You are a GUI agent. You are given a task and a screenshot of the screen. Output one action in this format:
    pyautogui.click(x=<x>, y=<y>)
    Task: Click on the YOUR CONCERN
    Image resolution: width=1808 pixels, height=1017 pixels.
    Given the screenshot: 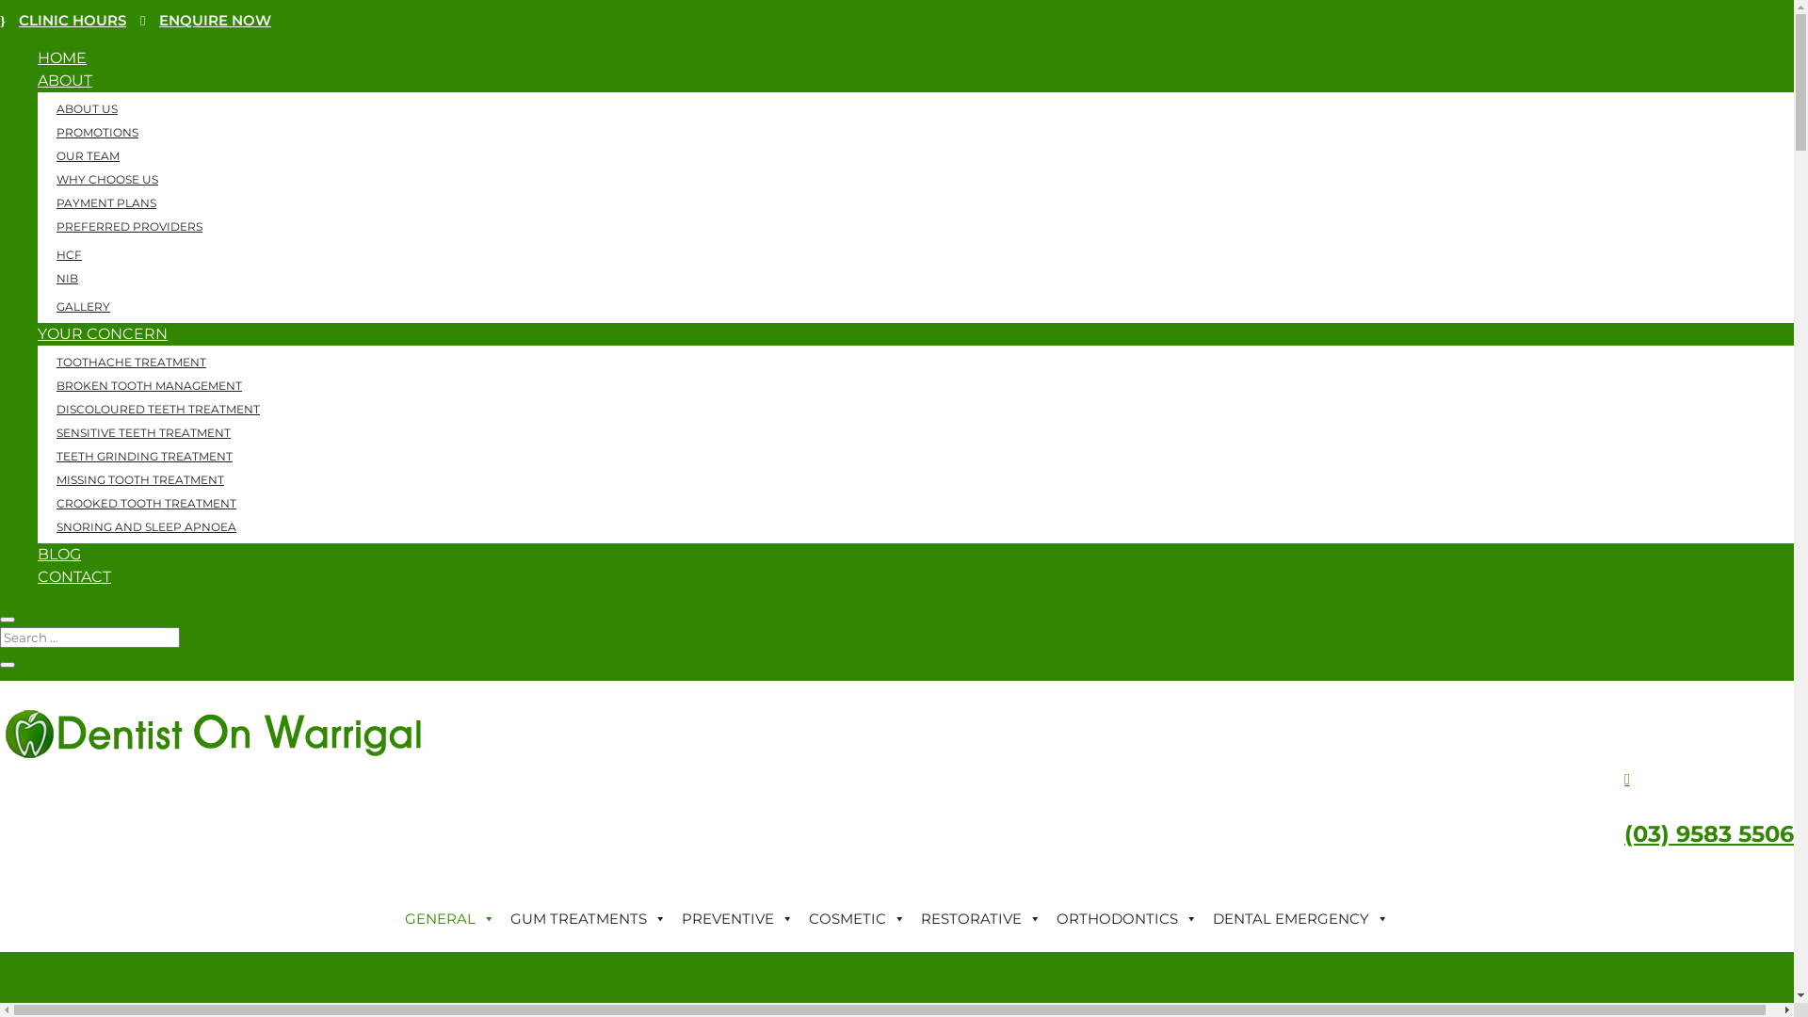 What is the action you would take?
    pyautogui.click(x=103, y=333)
    